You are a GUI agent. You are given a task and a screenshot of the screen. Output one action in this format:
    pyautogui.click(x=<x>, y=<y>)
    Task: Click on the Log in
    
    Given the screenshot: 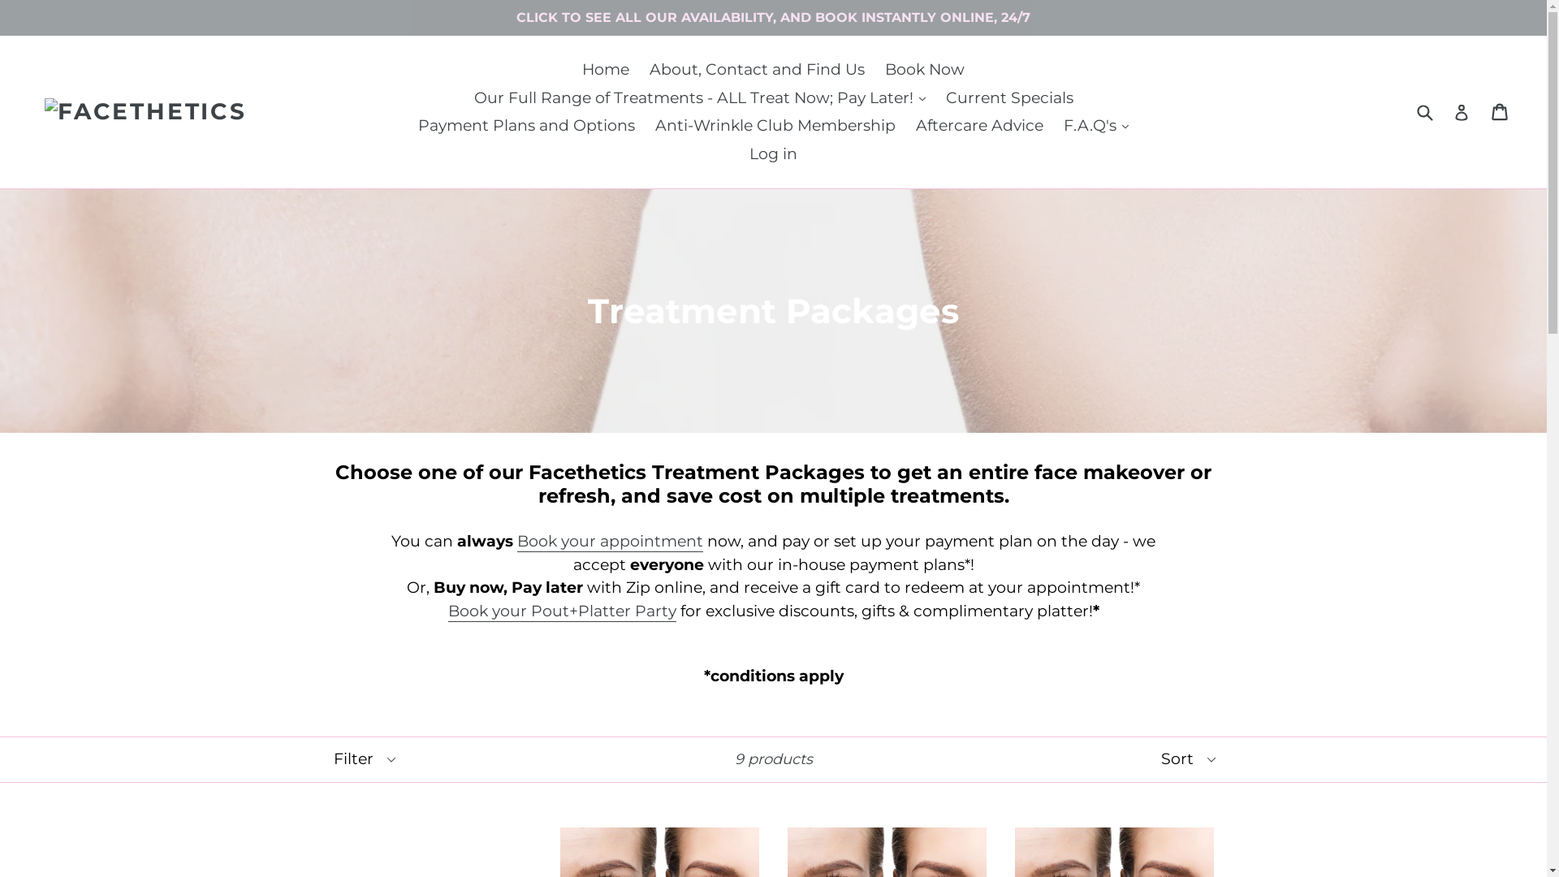 What is the action you would take?
    pyautogui.click(x=1462, y=112)
    